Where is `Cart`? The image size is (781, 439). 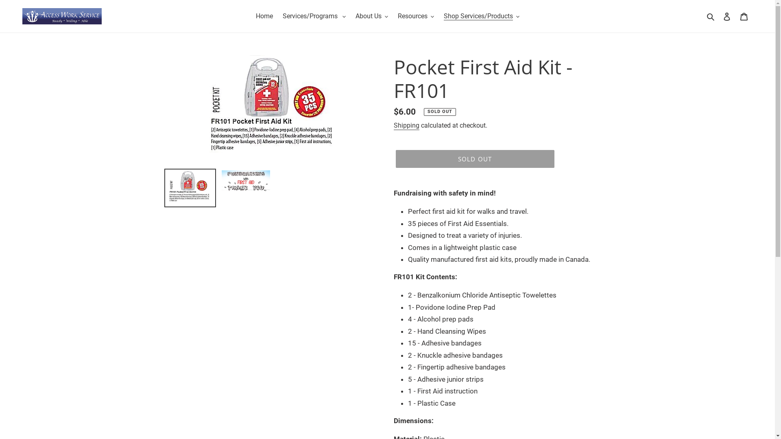 Cart is located at coordinates (744, 16).